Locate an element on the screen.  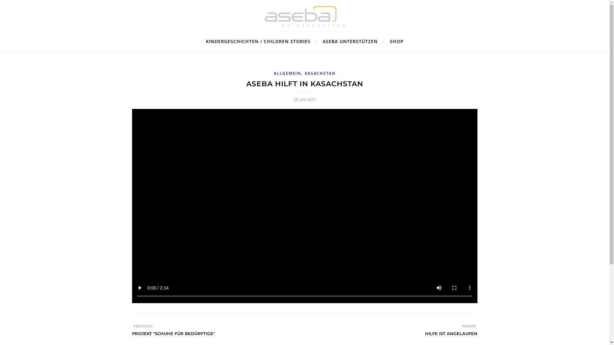
HILFE IST ANGELAUFEN is located at coordinates (451, 337).